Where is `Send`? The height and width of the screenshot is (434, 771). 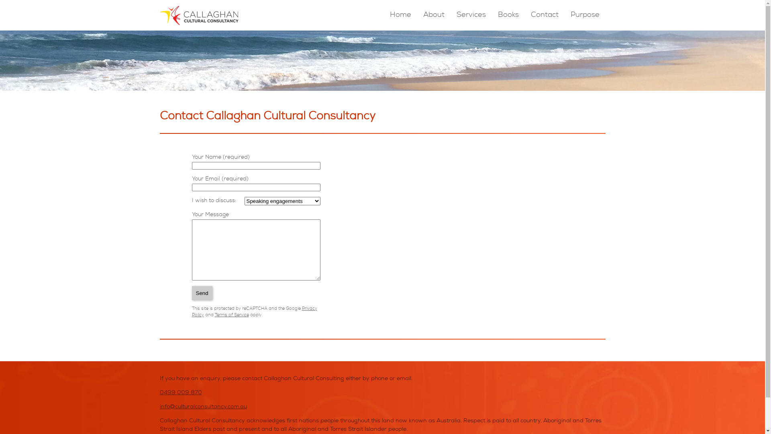 Send is located at coordinates (202, 293).